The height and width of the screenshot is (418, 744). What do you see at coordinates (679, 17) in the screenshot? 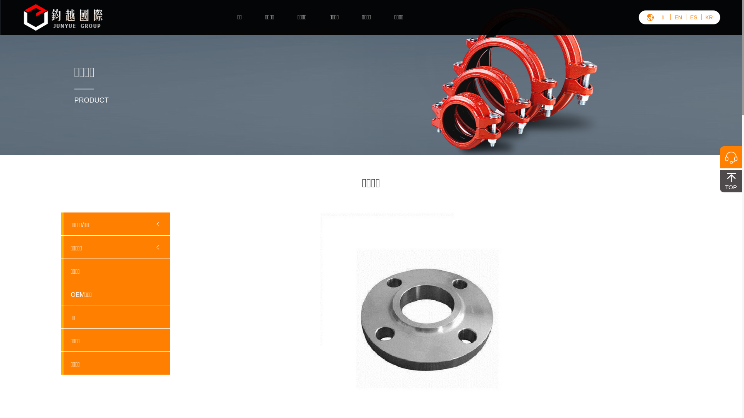
I see `EN` at bounding box center [679, 17].